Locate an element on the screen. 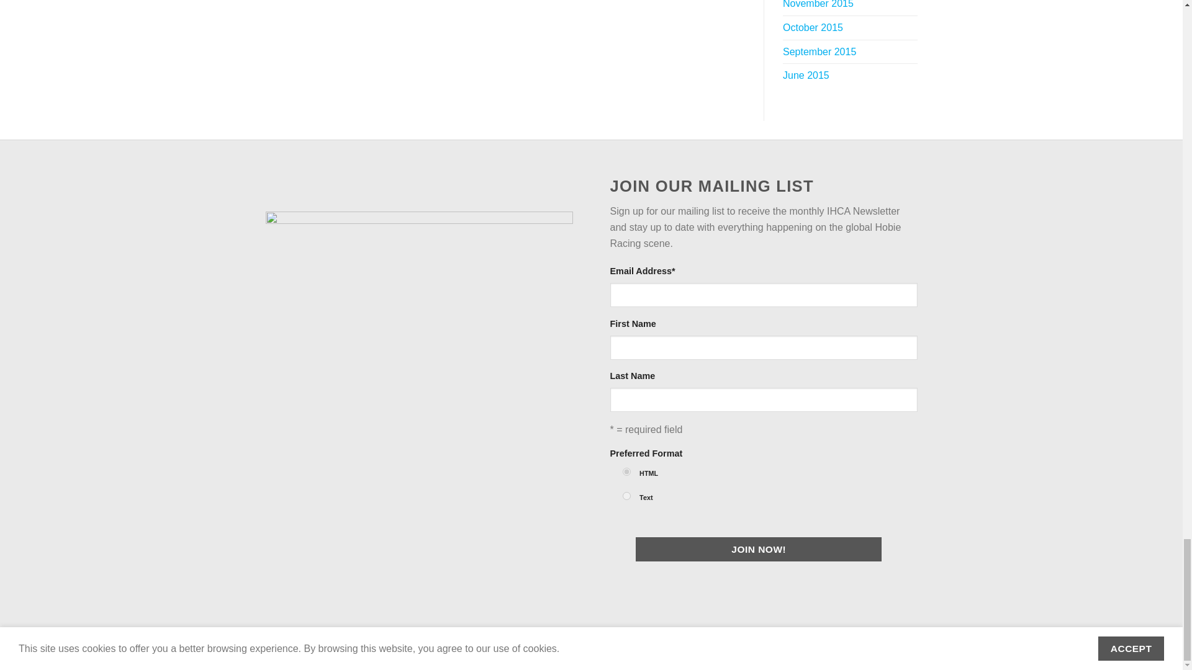 This screenshot has height=670, width=1192. Join Now! is located at coordinates (759, 550).